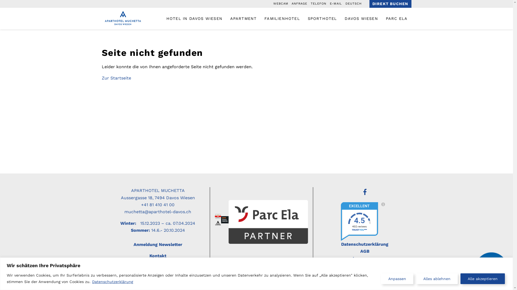  Describe the element at coordinates (158, 256) in the screenshot. I see `Kontakt` at that location.